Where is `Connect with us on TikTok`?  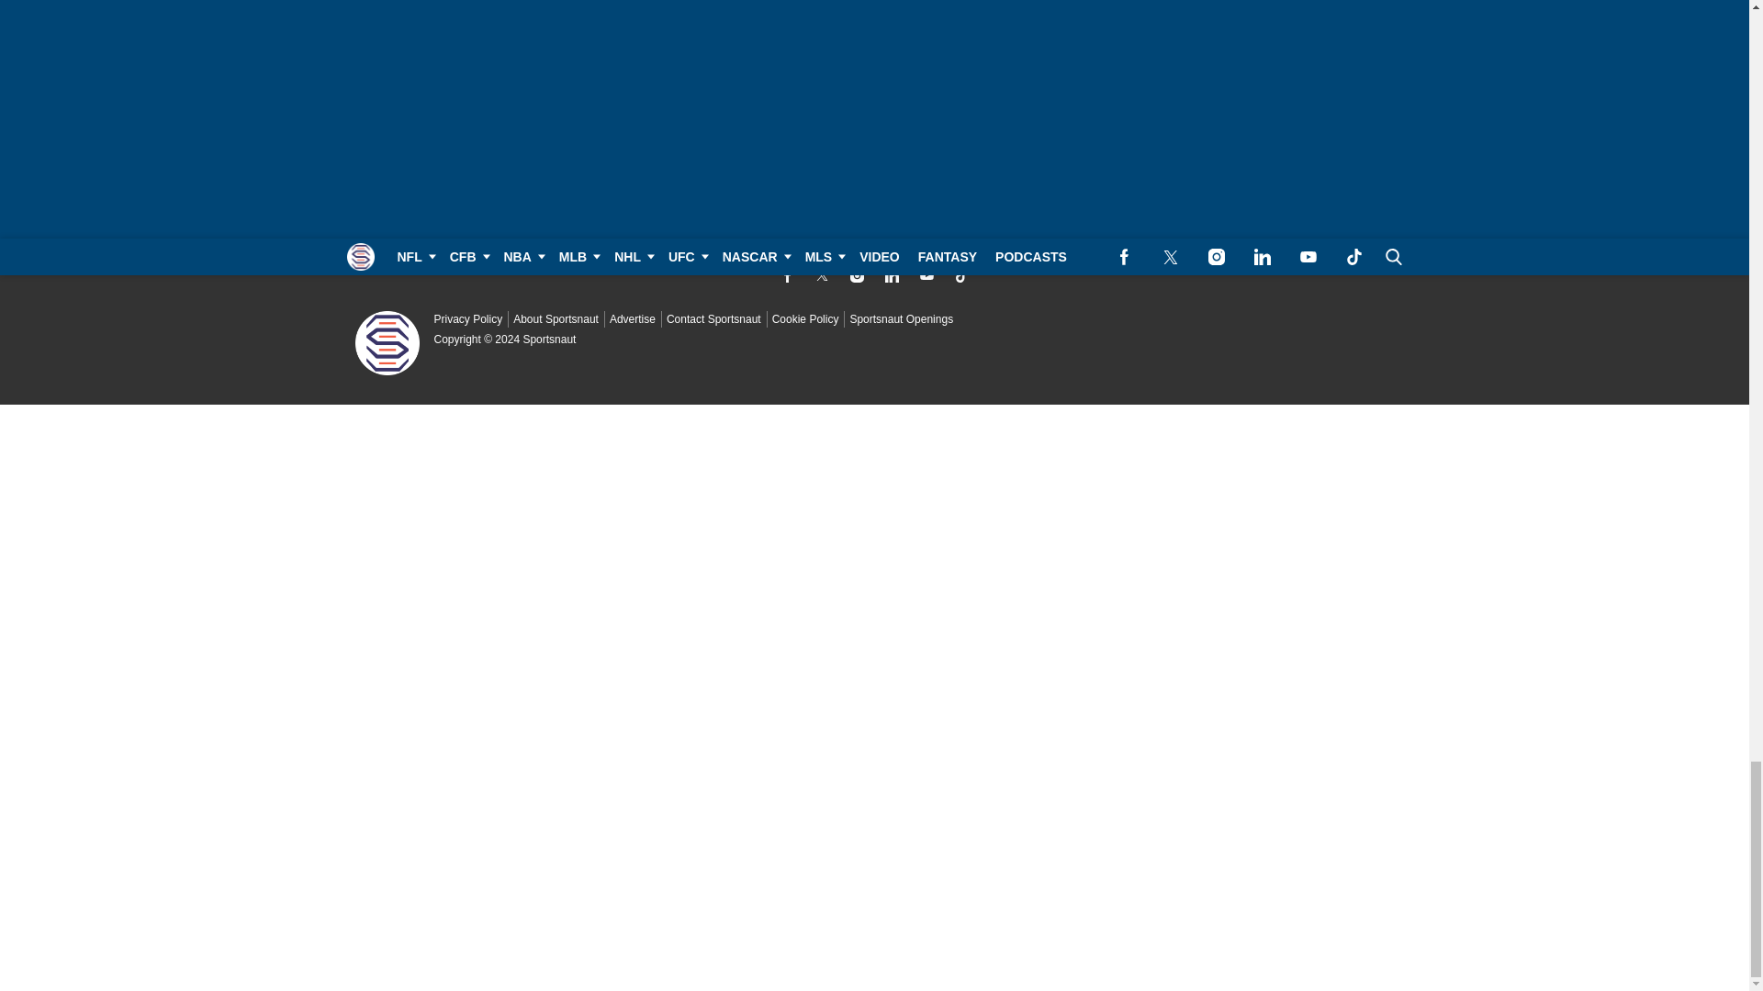
Connect with us on TikTok is located at coordinates (960, 275).